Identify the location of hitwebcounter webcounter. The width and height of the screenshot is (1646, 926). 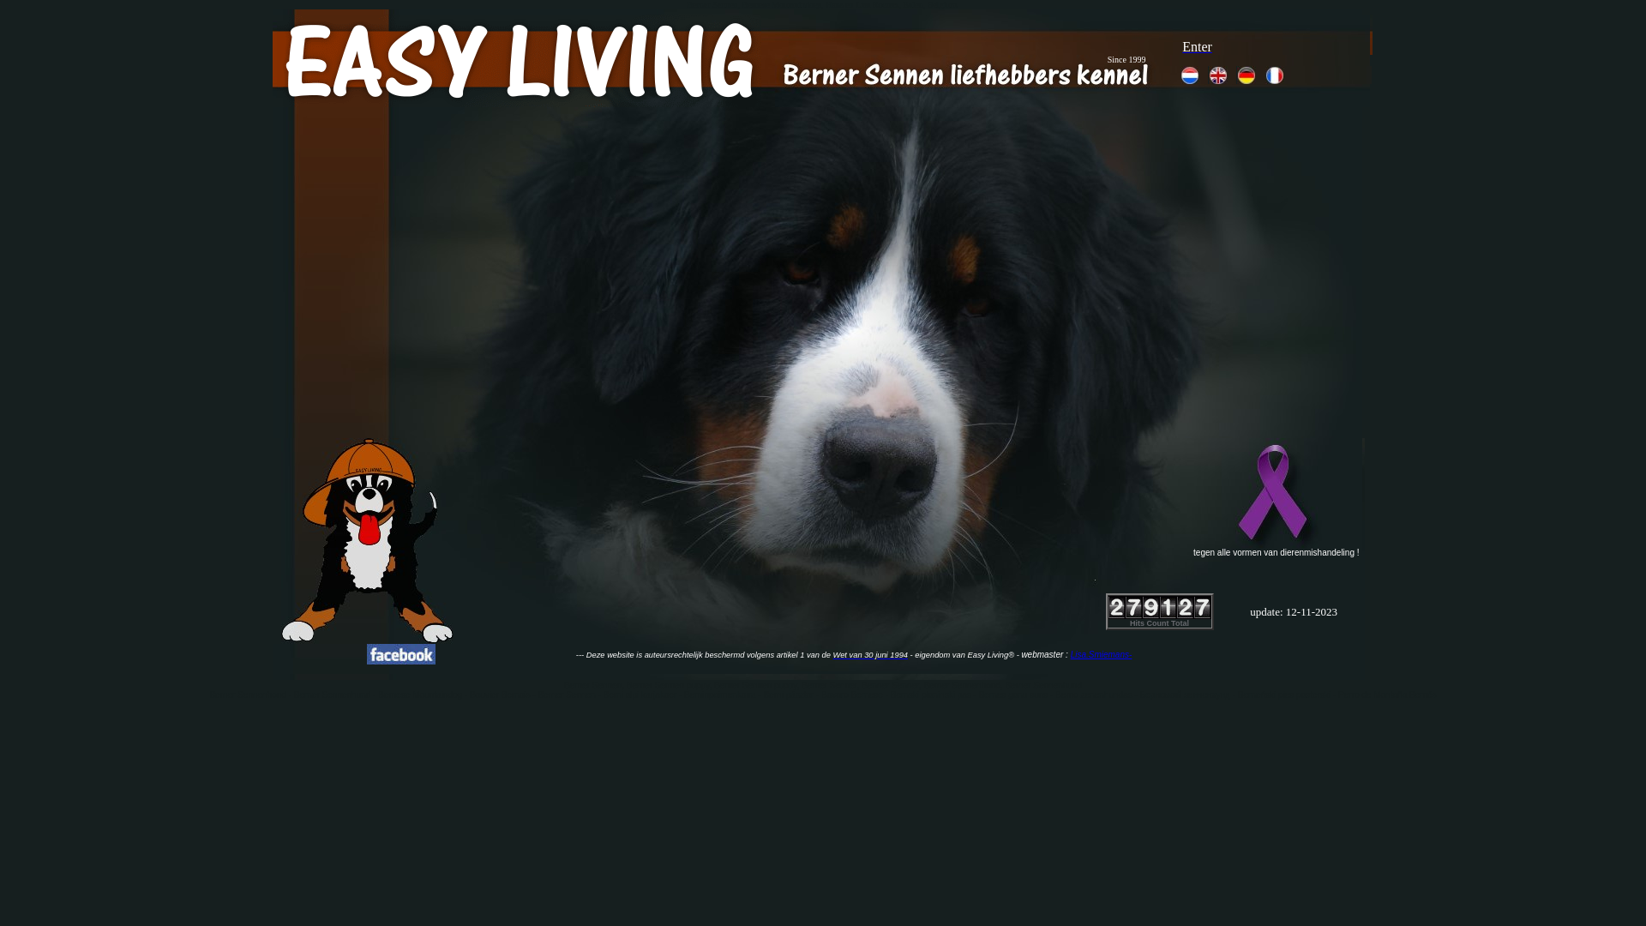
(1160, 607).